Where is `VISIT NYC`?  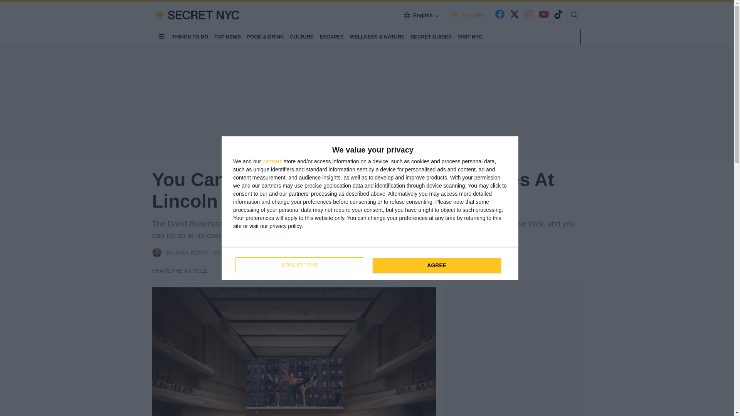 VISIT NYC is located at coordinates (470, 37).